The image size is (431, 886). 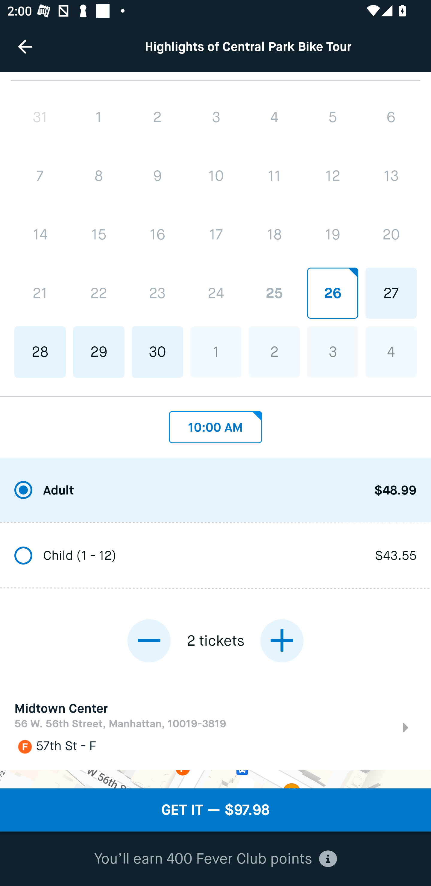 I want to click on 19, so click(x=332, y=235).